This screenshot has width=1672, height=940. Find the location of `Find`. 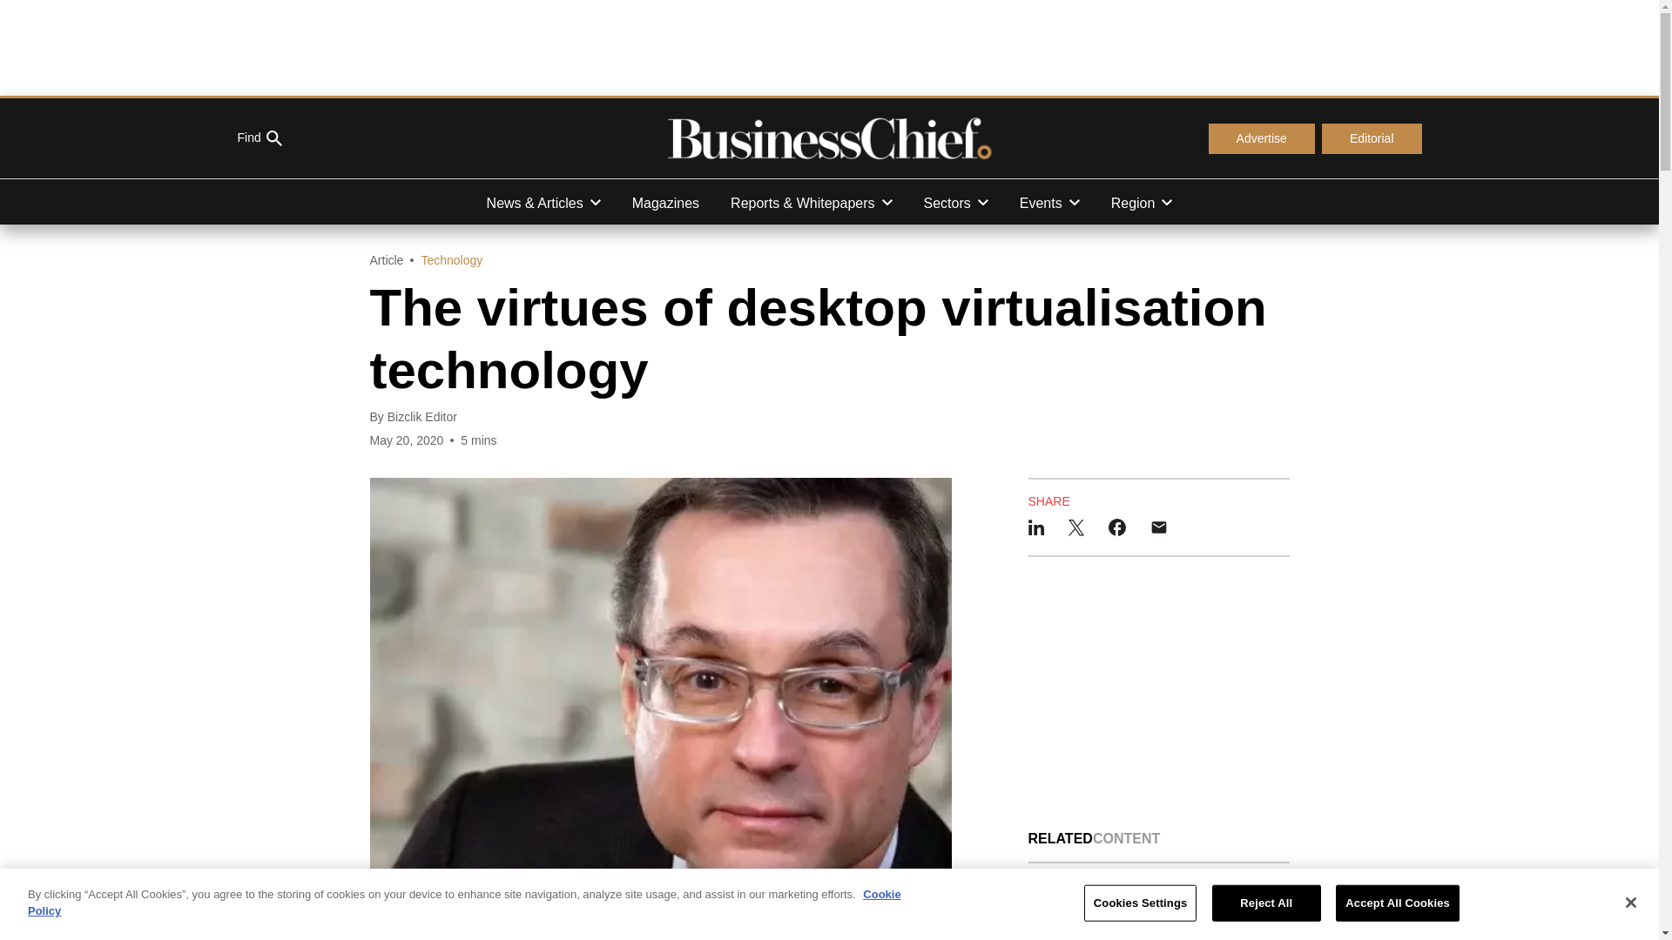

Find is located at coordinates (259, 138).